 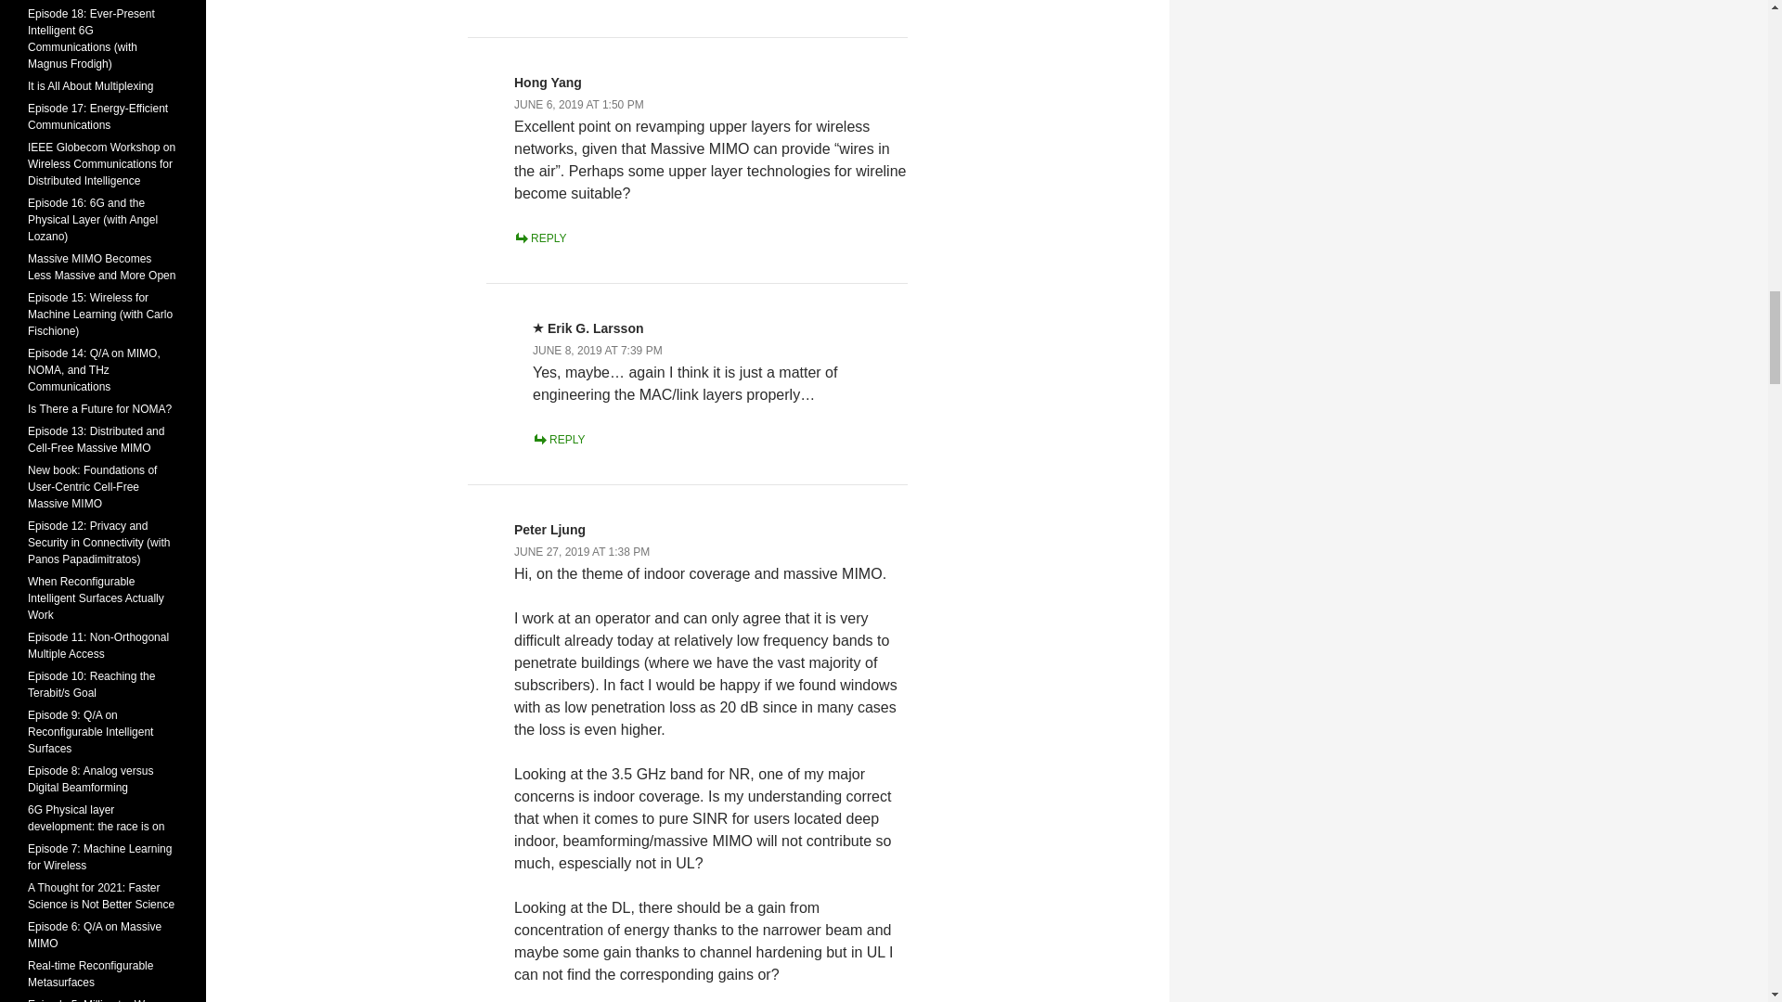 I want to click on REPLY, so click(x=559, y=439).